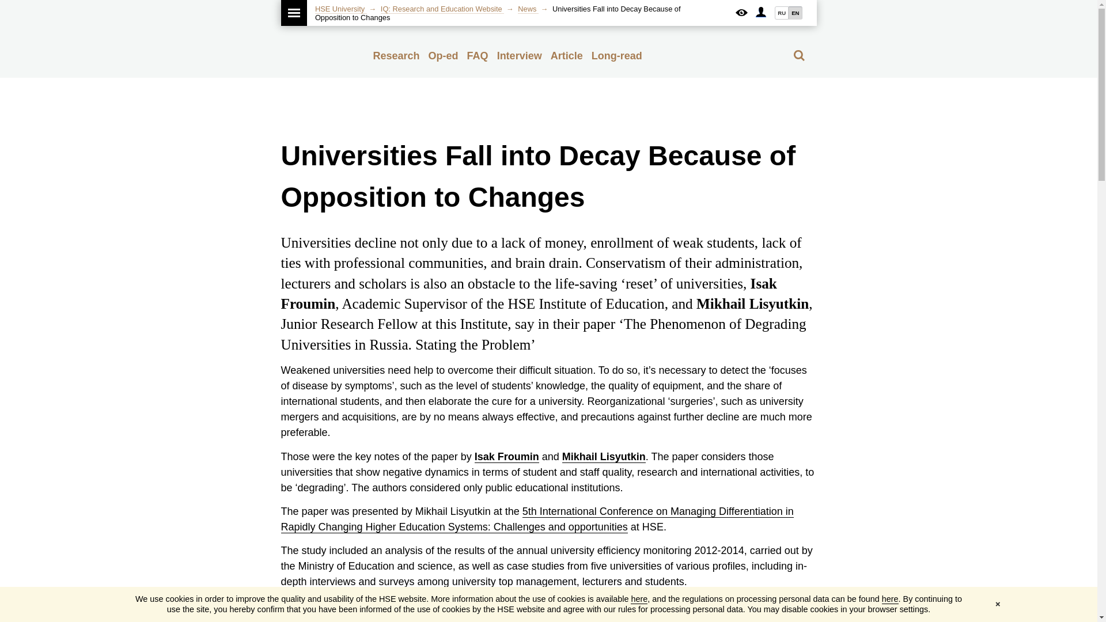  Describe the element at coordinates (442, 9) in the screenshot. I see `IQ: Research and Education Website` at that location.